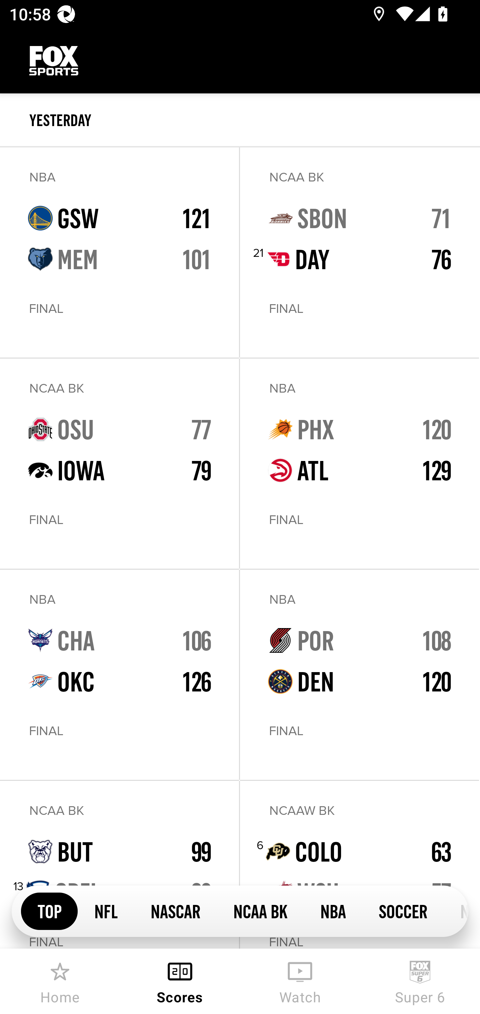  I want to click on NFL, so click(106, 911).